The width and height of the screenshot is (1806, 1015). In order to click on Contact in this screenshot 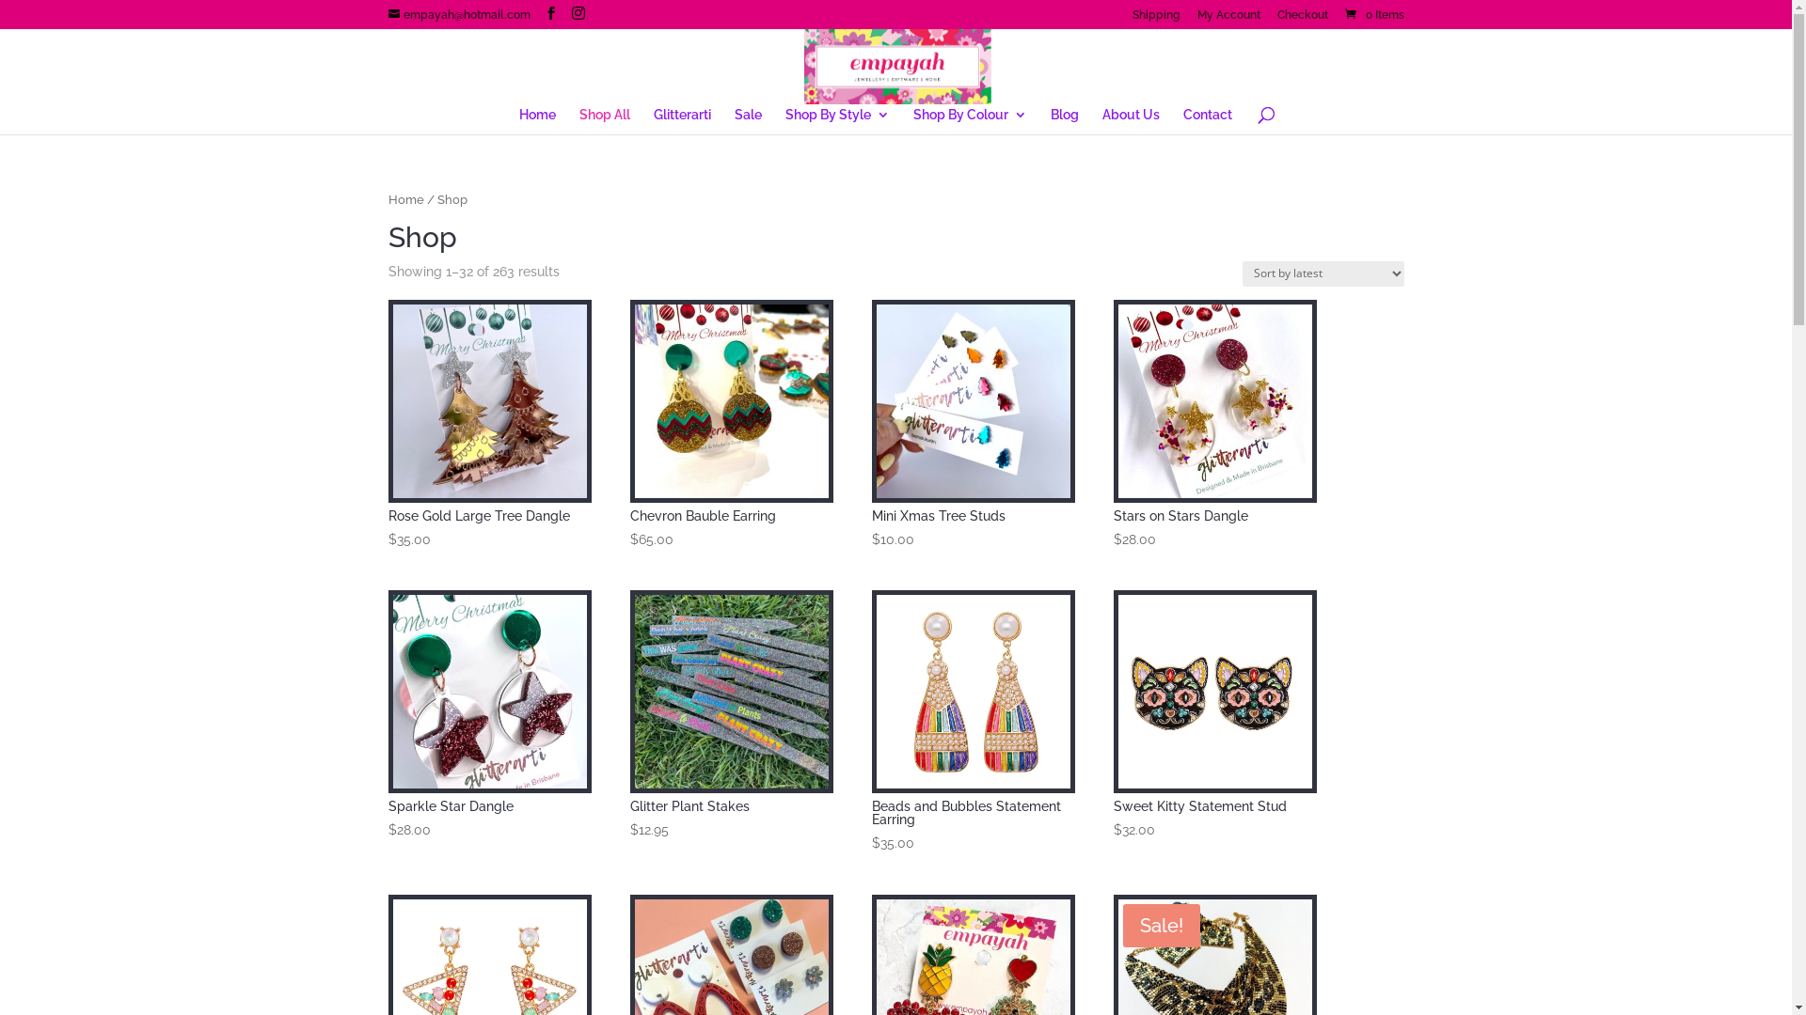, I will do `click(1208, 121)`.